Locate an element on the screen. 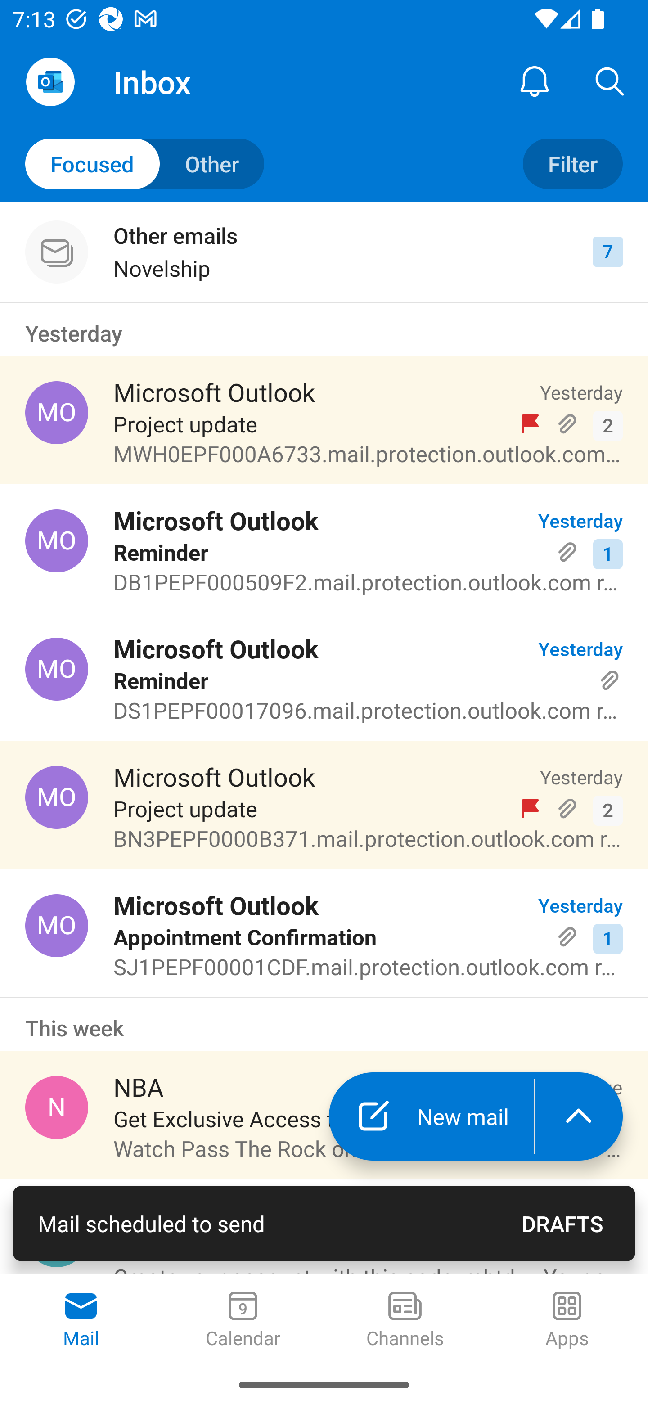 This screenshot has width=648, height=1404. NBA, NBA@email.nba.com is located at coordinates (57, 1107).